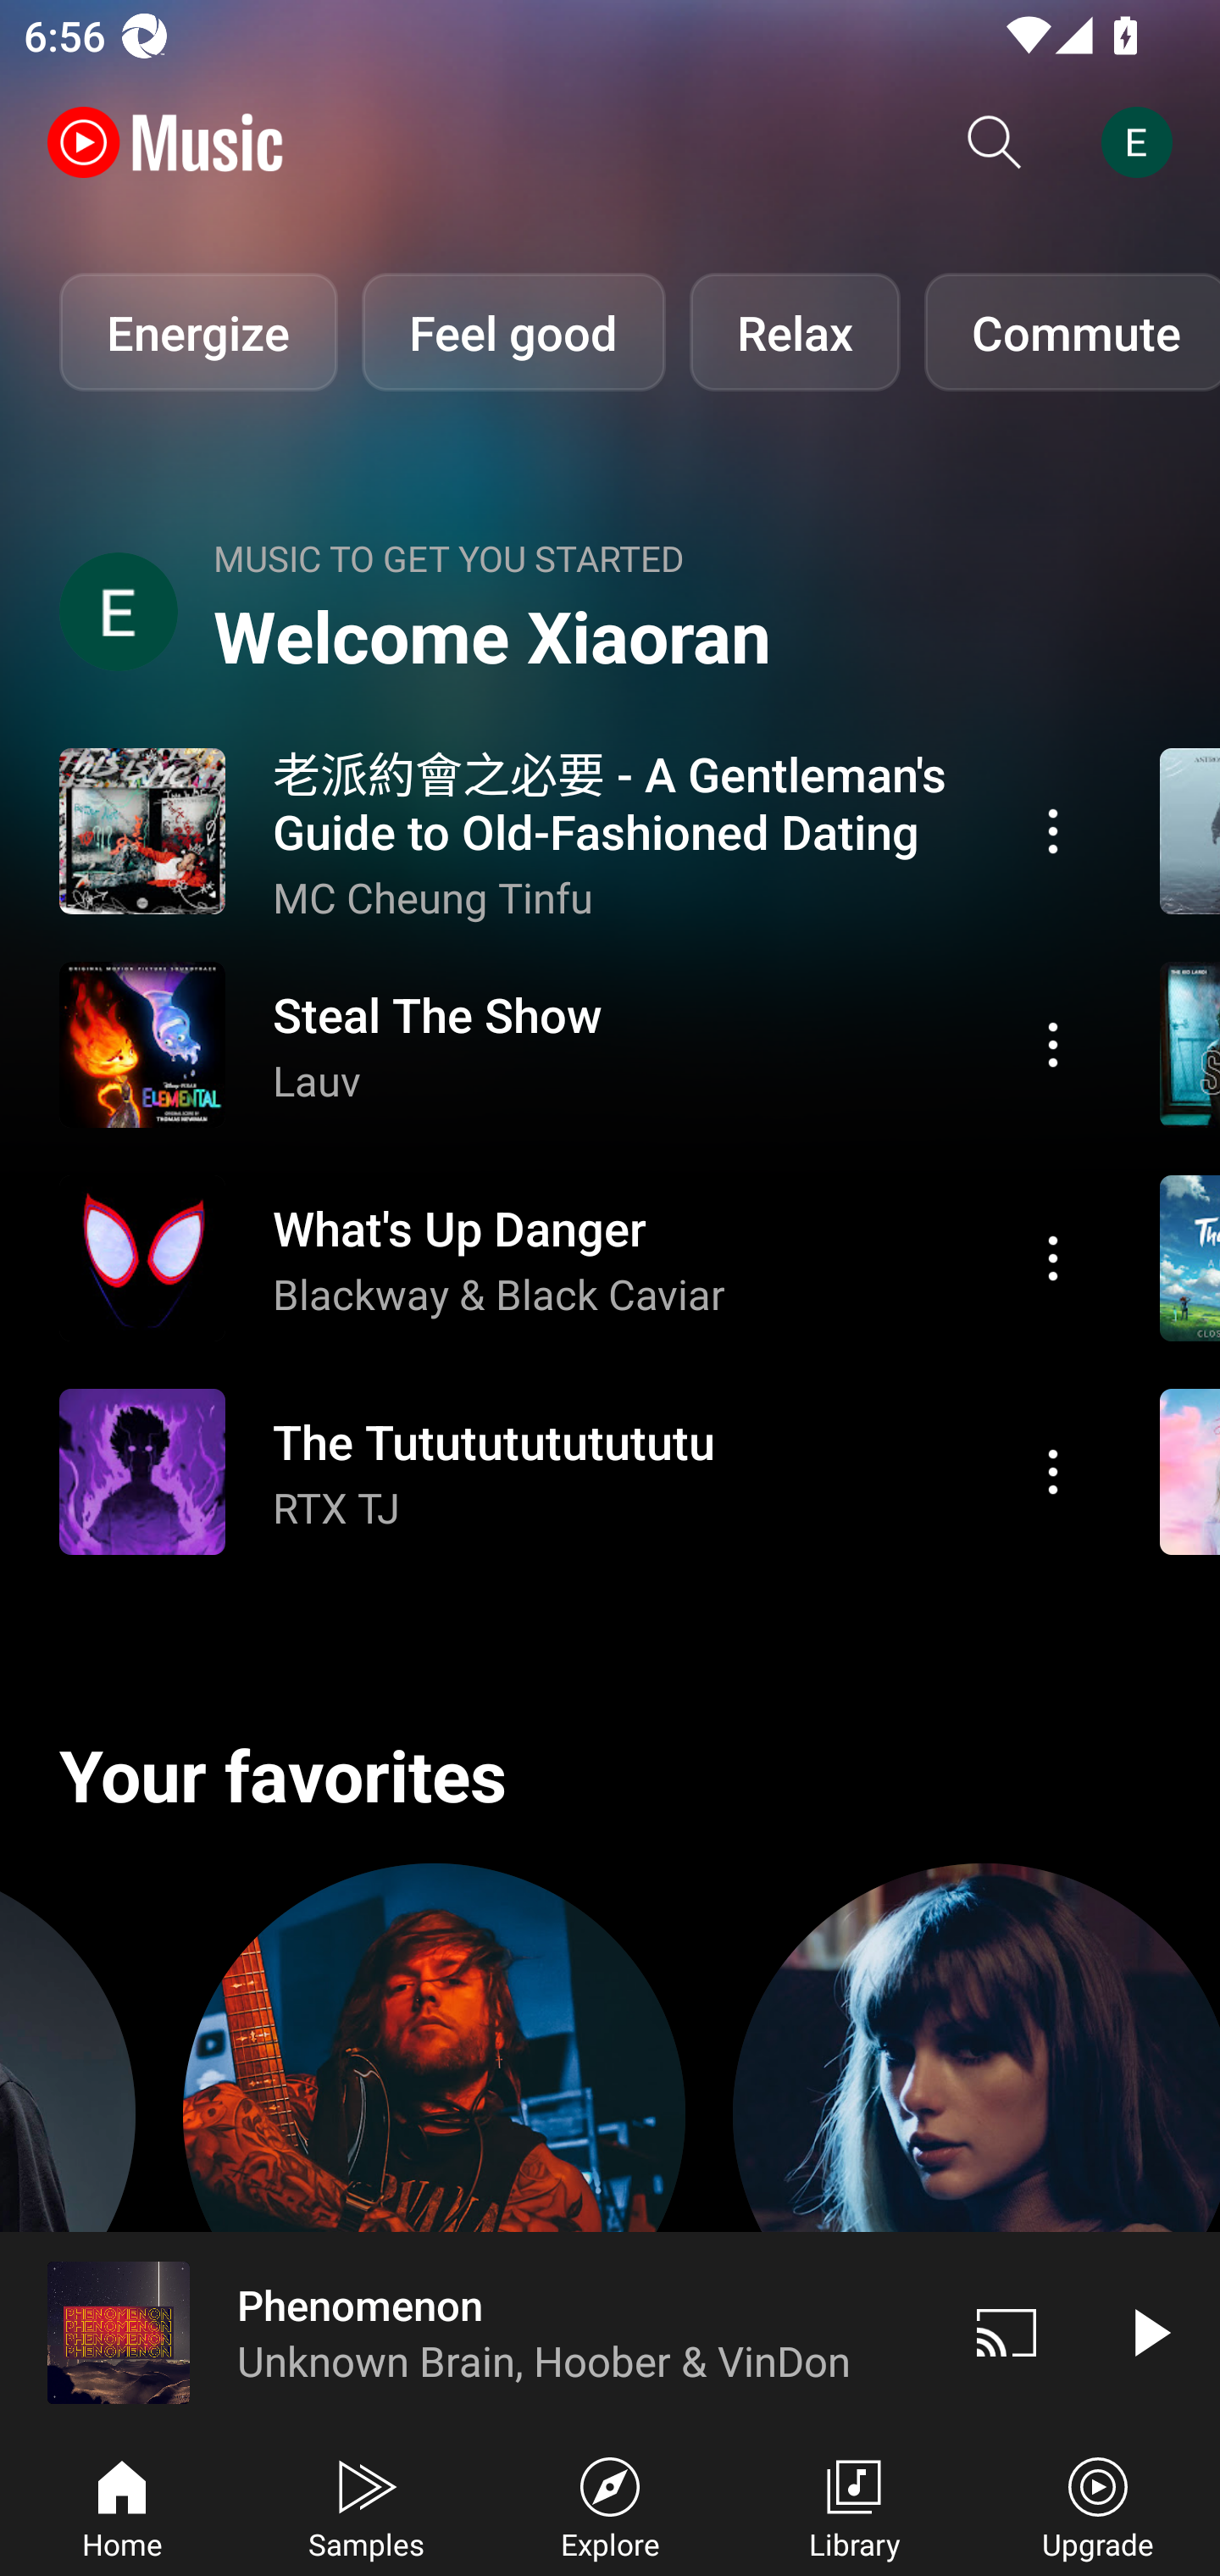 This screenshot has height=2576, width=1220. I want to click on Action menu, so click(574, 1257).